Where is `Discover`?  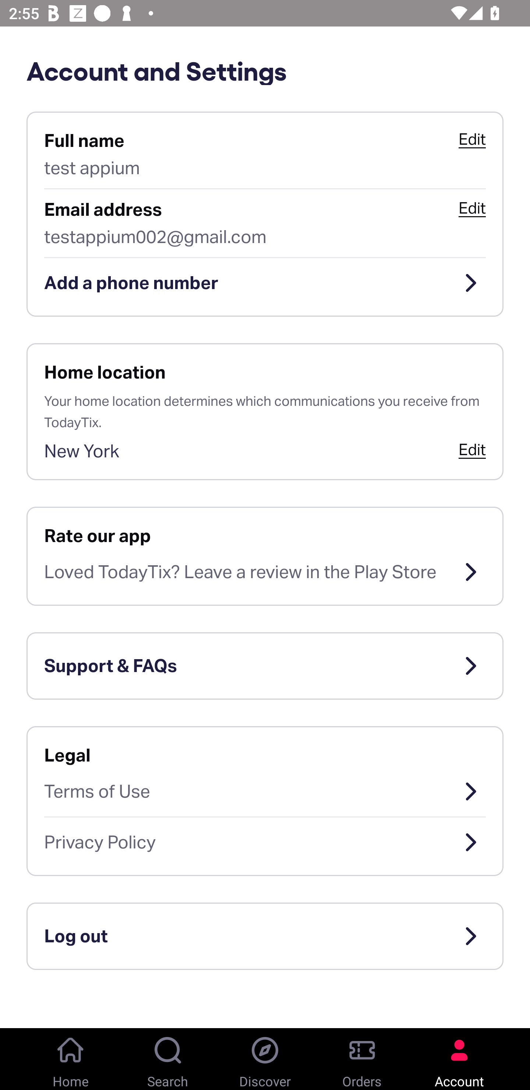 Discover is located at coordinates (265, 1059).